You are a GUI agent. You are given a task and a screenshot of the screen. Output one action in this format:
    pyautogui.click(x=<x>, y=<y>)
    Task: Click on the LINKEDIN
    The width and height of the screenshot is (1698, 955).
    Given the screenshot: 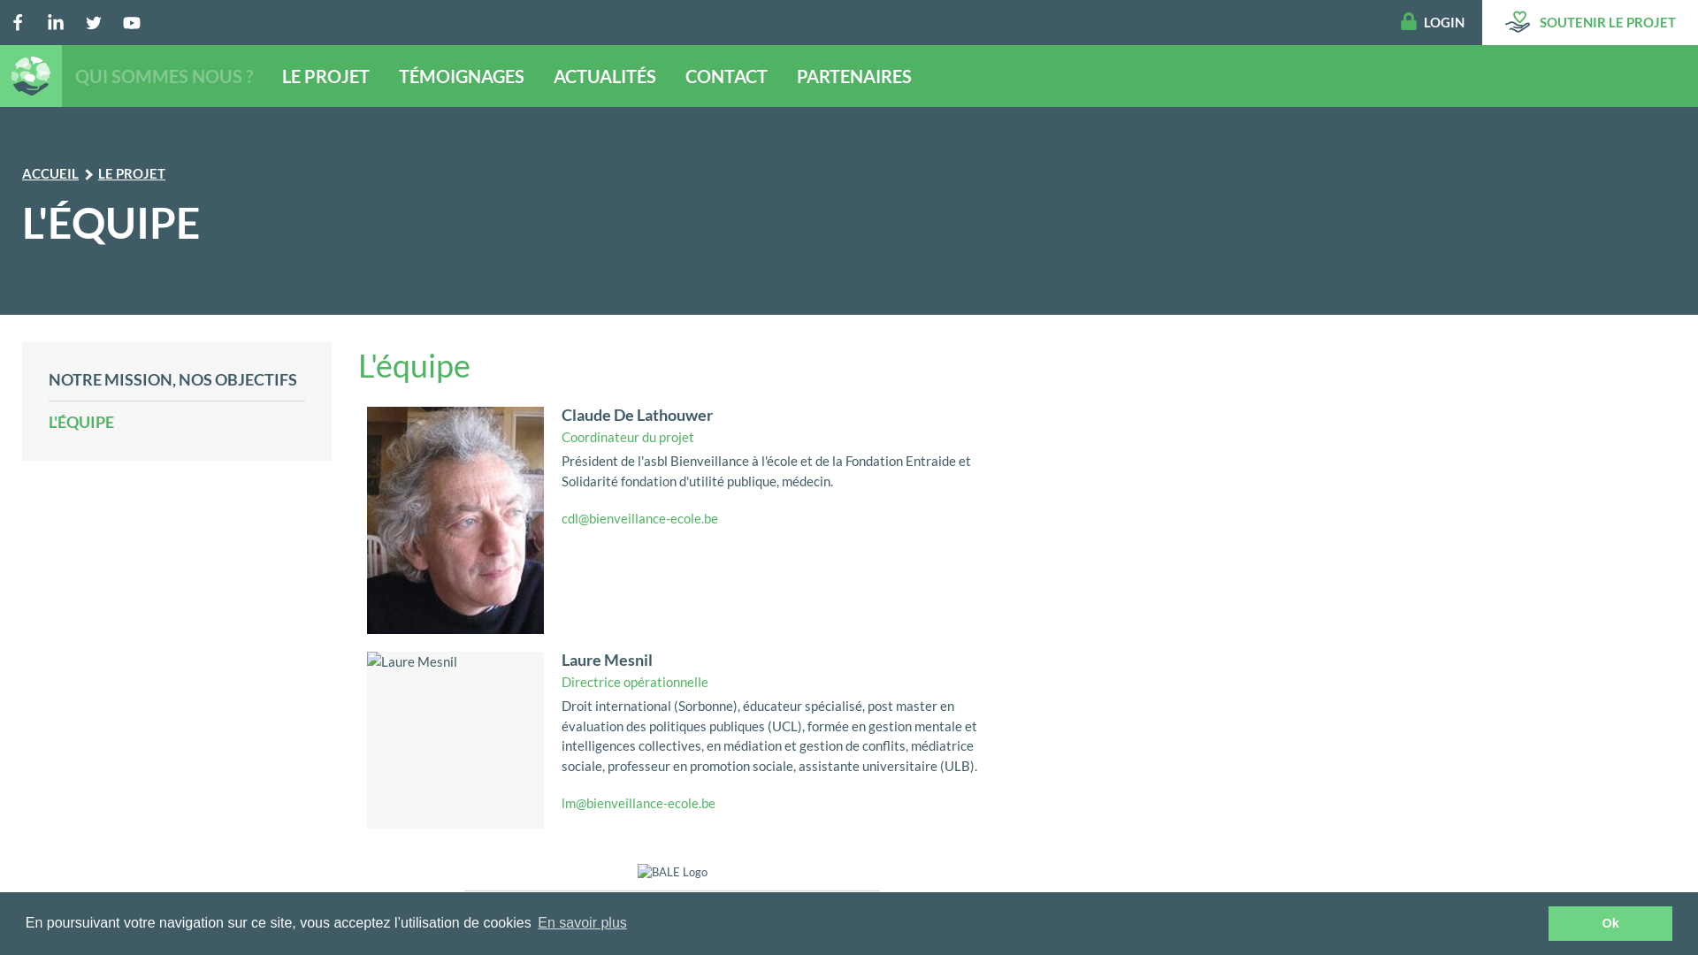 What is the action you would take?
    pyautogui.click(x=56, y=23)
    